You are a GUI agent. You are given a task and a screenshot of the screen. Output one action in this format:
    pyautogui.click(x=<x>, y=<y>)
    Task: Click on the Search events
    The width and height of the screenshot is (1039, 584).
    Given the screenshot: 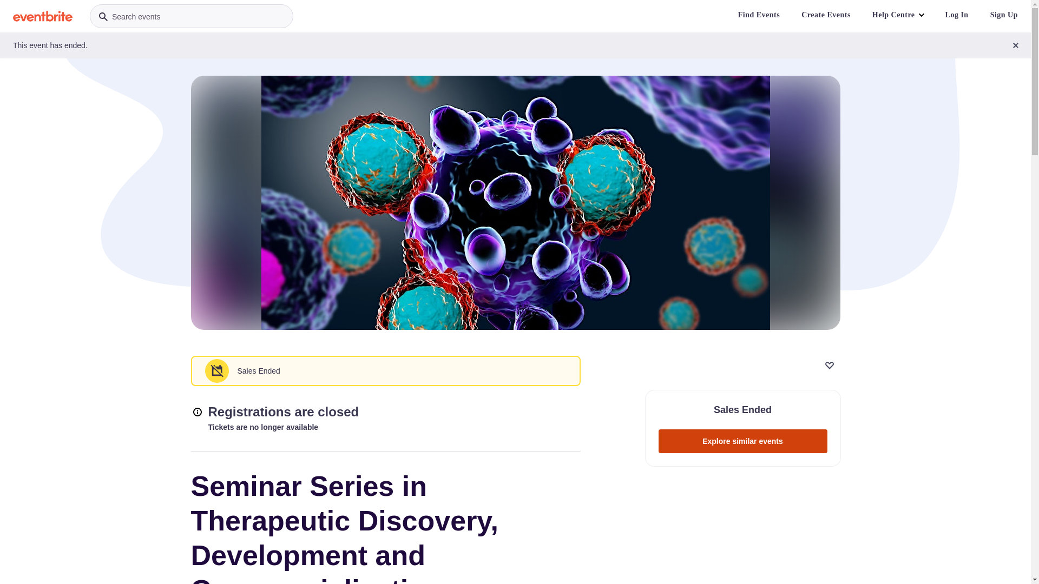 What is the action you would take?
    pyautogui.click(x=192, y=16)
    